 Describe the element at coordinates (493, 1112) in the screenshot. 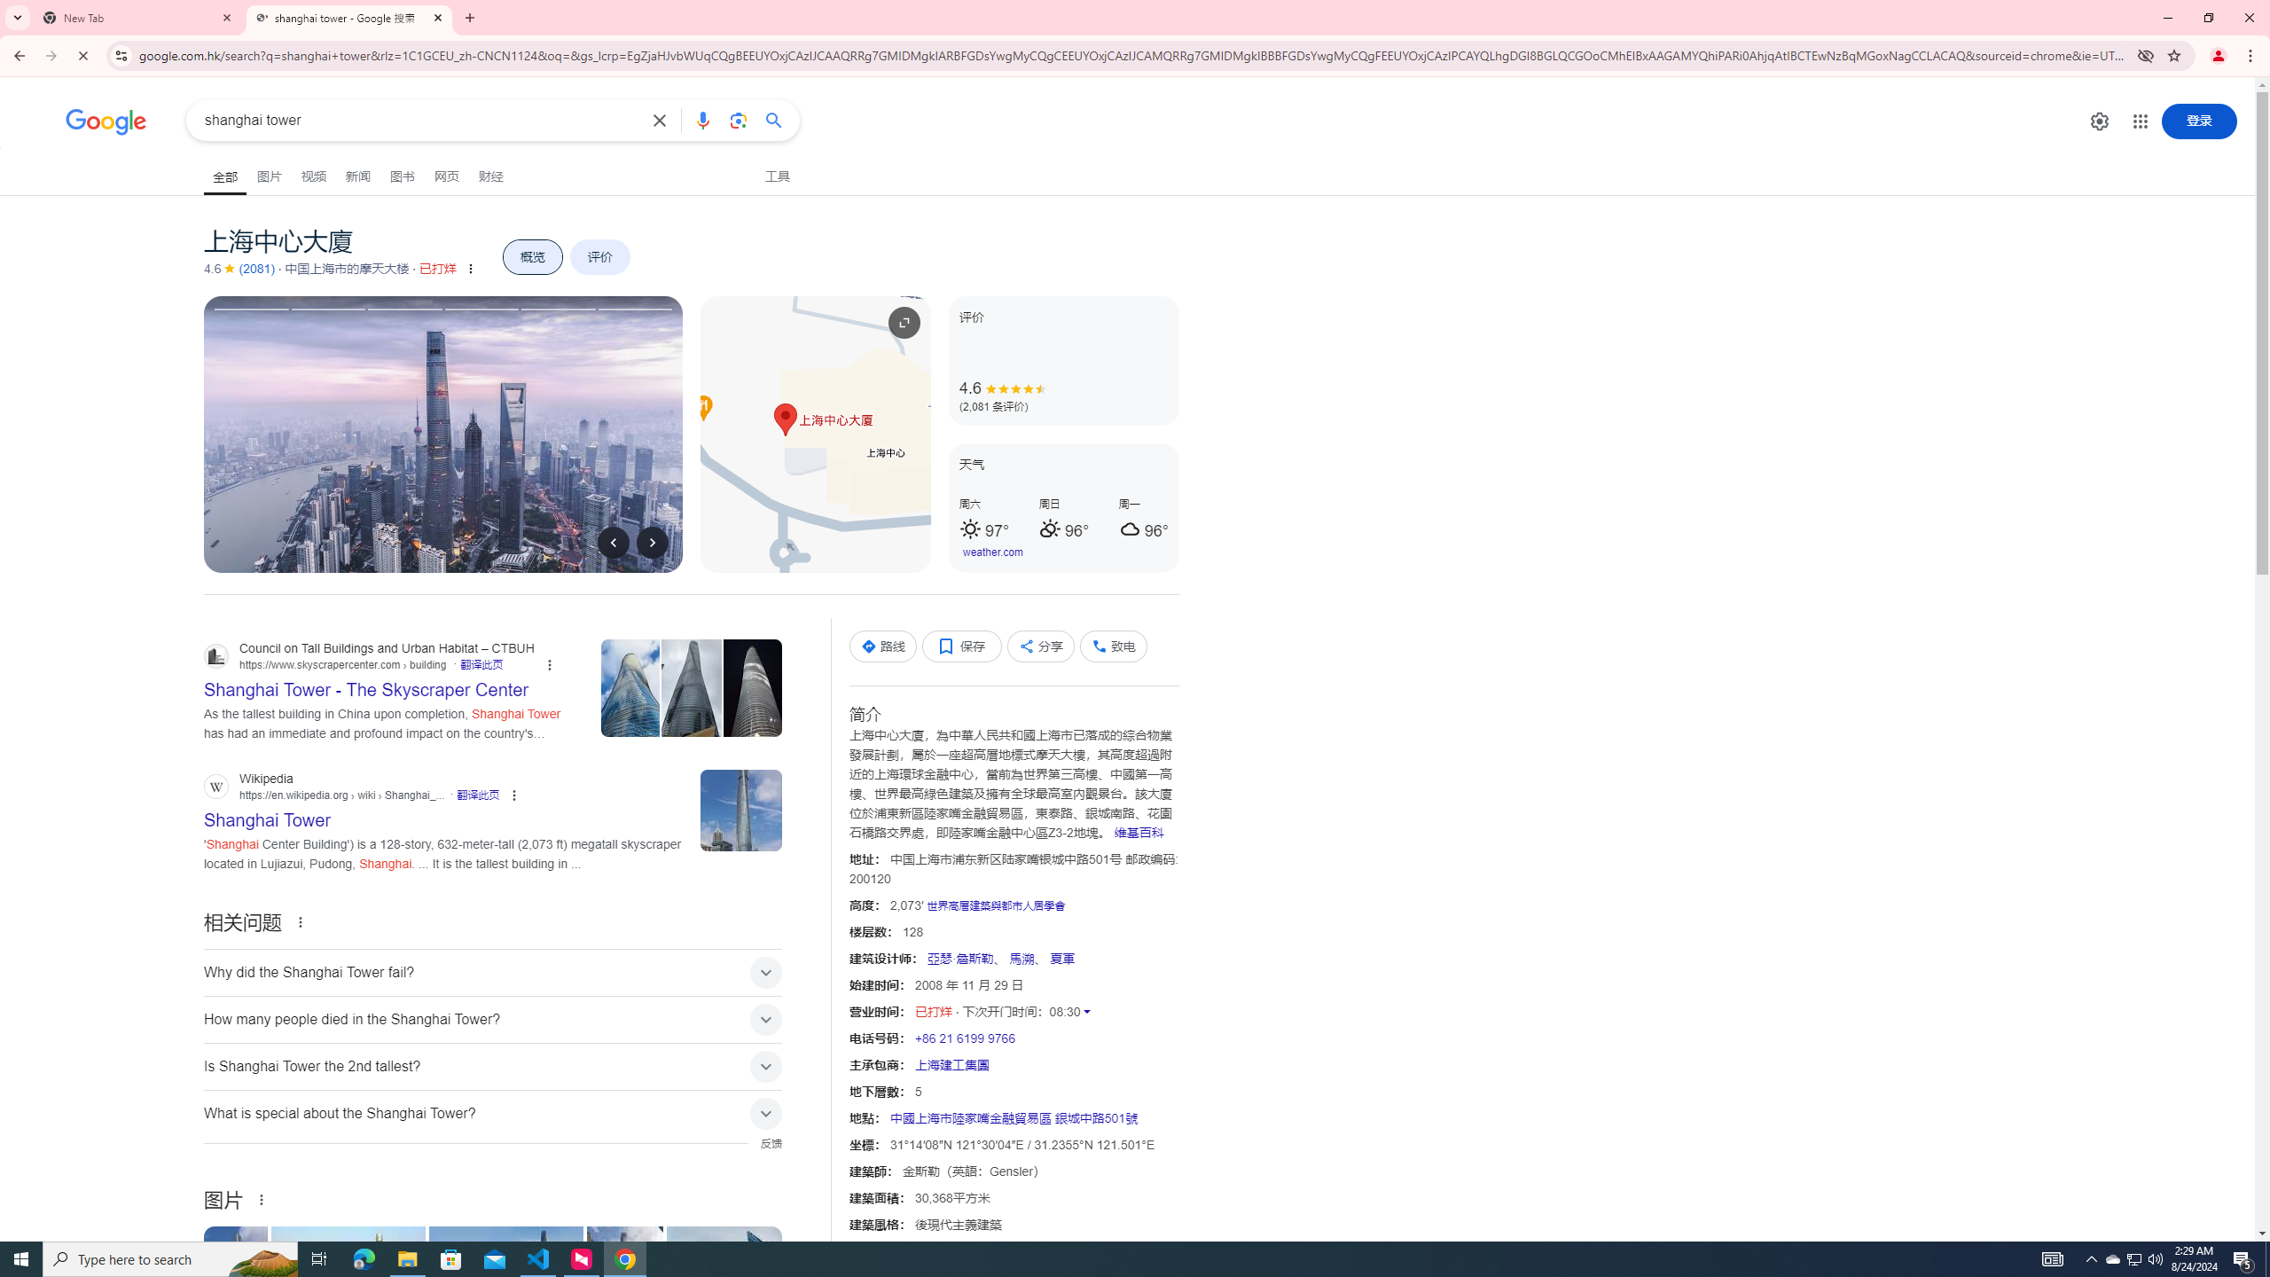

I see `What is special about the Shanghai Tower?` at that location.